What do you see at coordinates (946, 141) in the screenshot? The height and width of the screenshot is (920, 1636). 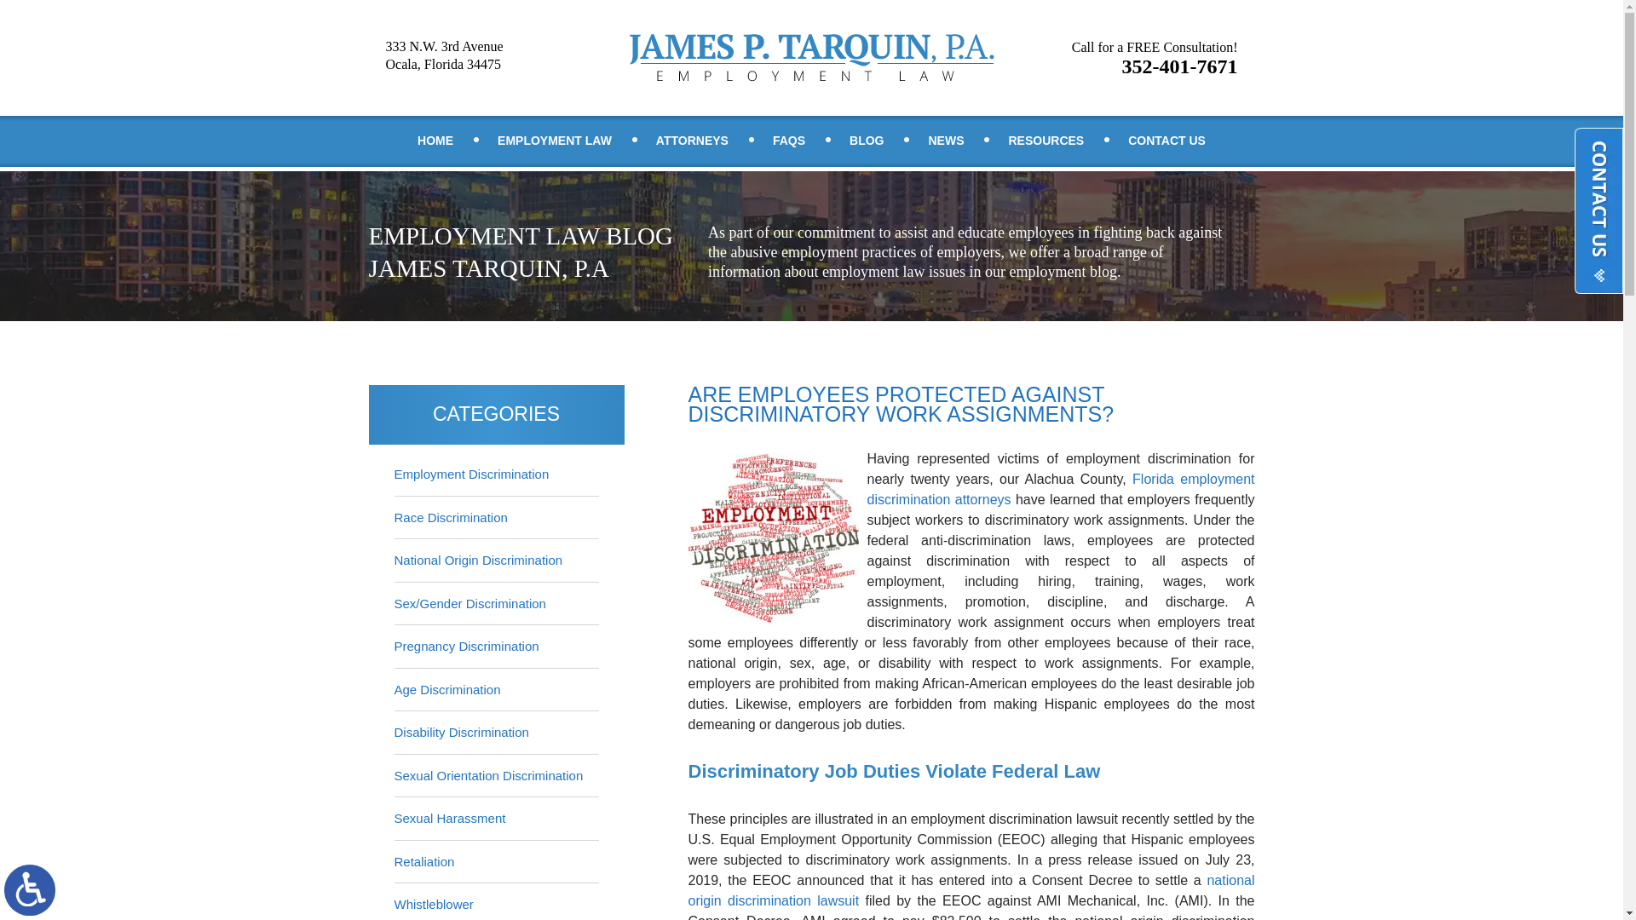 I see `NEWS` at bounding box center [946, 141].